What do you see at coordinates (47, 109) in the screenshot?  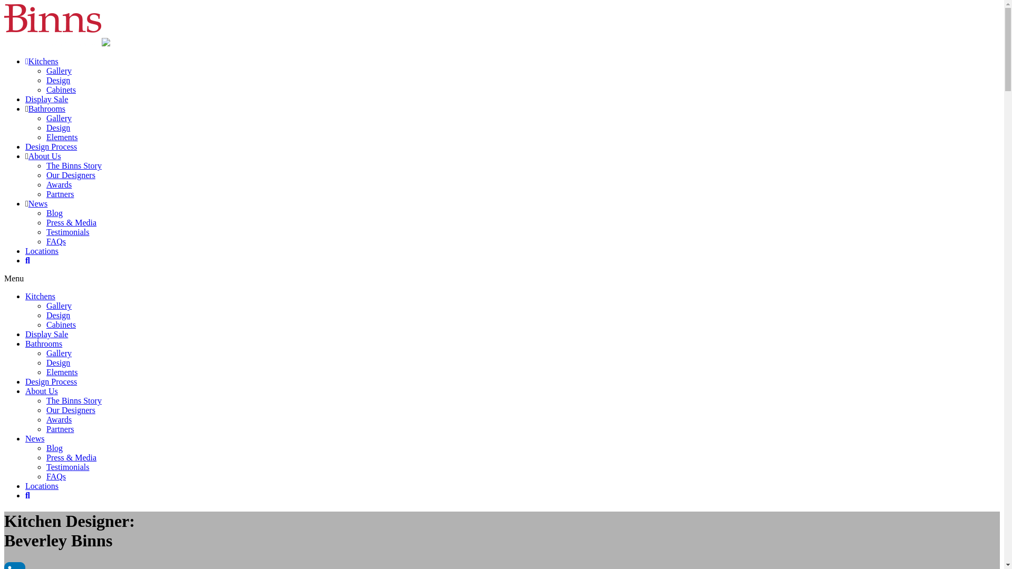 I see `Bathrooms` at bounding box center [47, 109].